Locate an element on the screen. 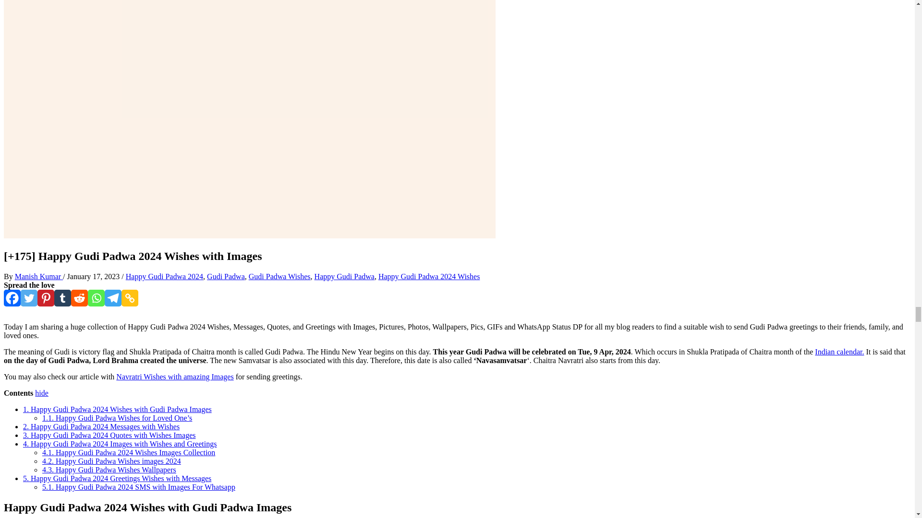 The height and width of the screenshot is (518, 922). Copy Link is located at coordinates (130, 298).